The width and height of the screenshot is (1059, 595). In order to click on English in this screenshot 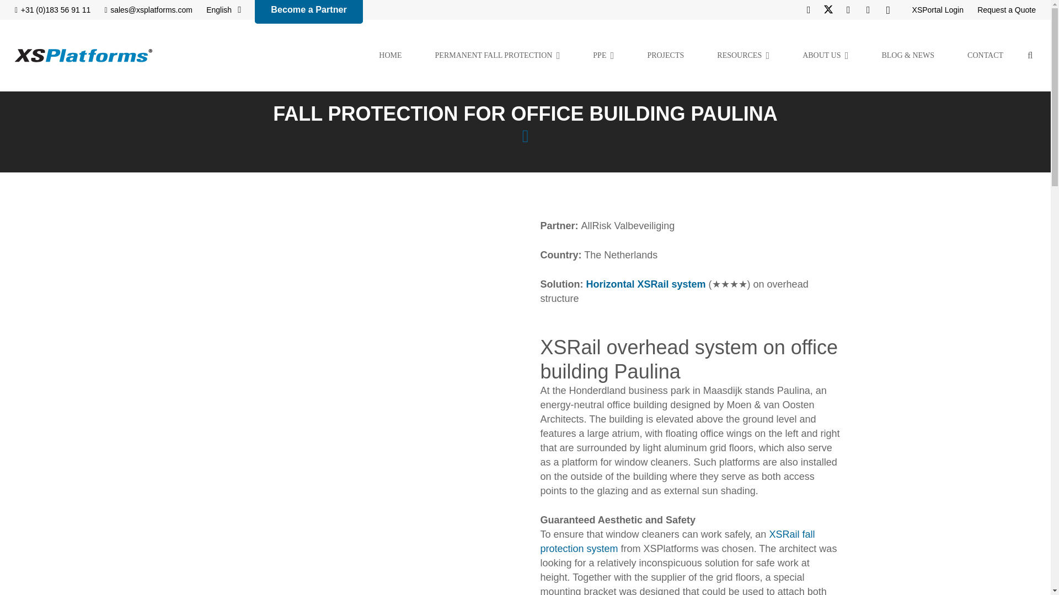, I will do `click(224, 10)`.